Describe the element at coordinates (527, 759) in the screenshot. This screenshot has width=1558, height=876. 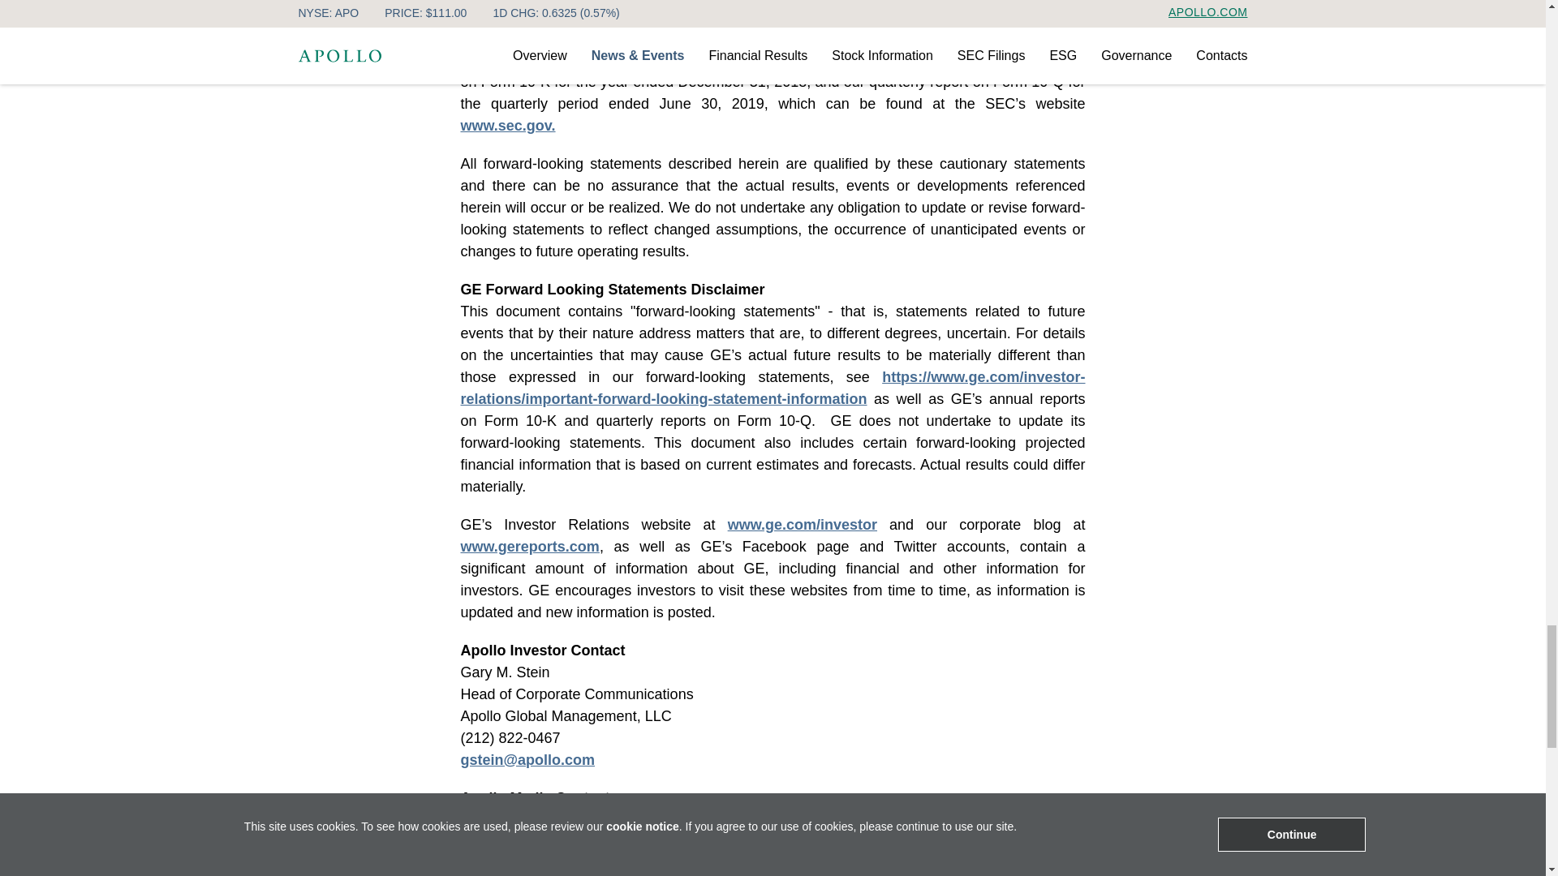
I see `Opens in a new window` at that location.